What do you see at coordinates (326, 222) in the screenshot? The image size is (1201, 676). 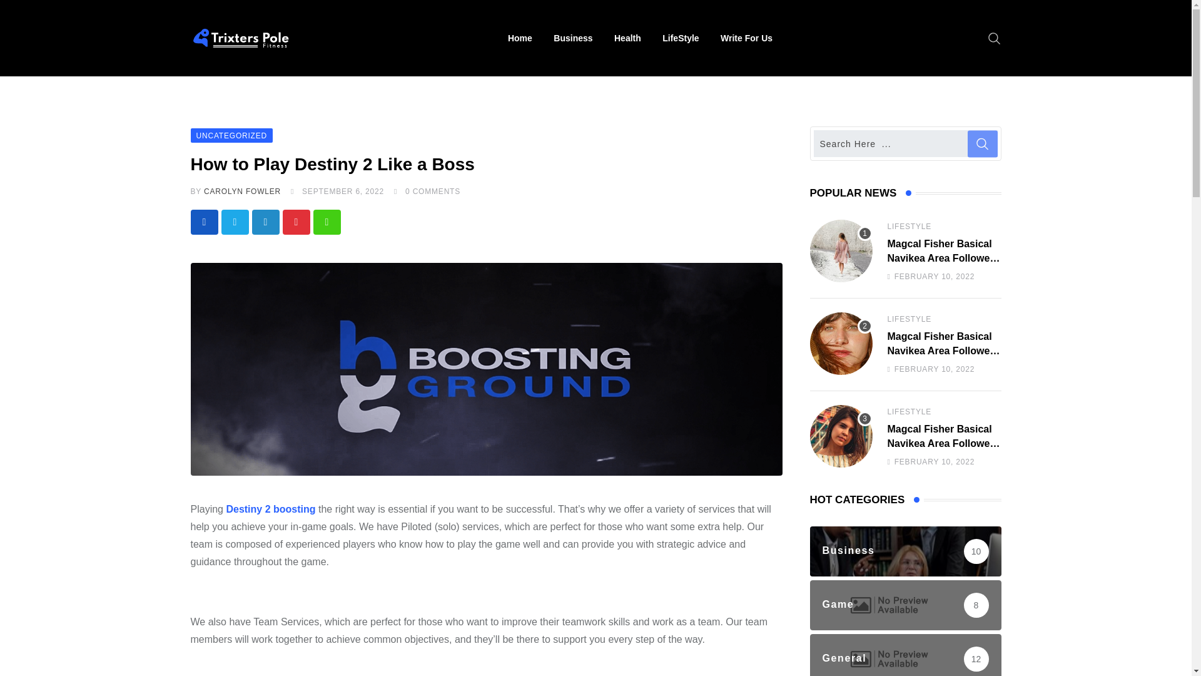 I see `Whatsapp` at bounding box center [326, 222].